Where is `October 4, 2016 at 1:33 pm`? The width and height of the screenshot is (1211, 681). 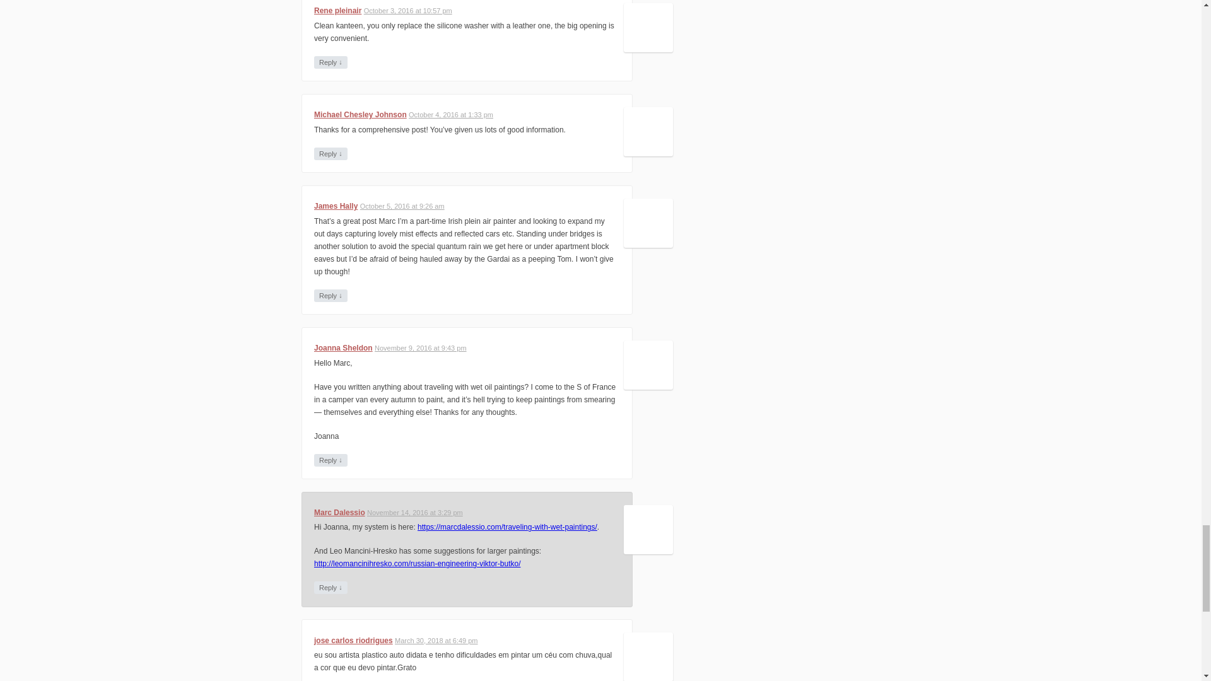
October 4, 2016 at 1:33 pm is located at coordinates (450, 115).